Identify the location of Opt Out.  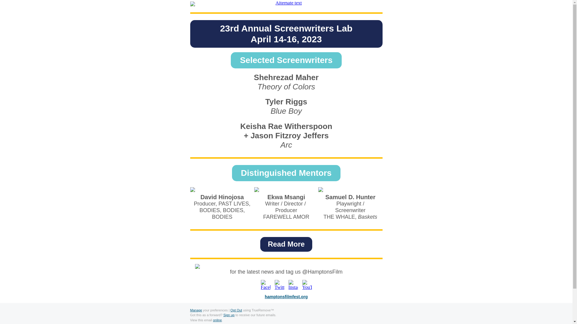
(236, 310).